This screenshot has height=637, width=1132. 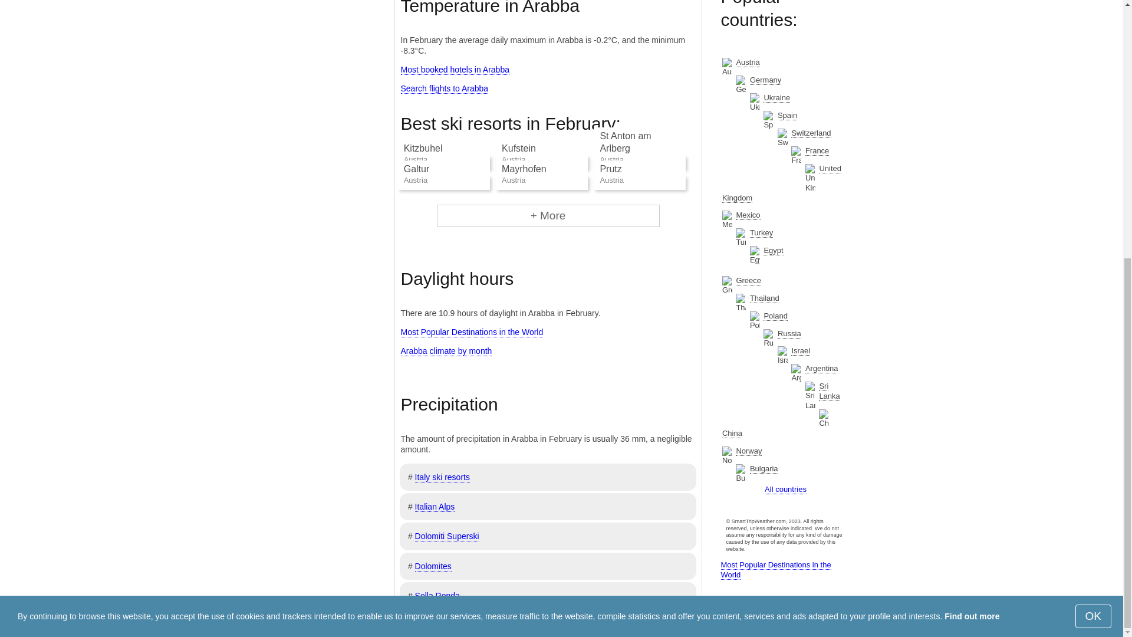 What do you see at coordinates (446, 351) in the screenshot?
I see `Arabba climate by month` at bounding box center [446, 351].